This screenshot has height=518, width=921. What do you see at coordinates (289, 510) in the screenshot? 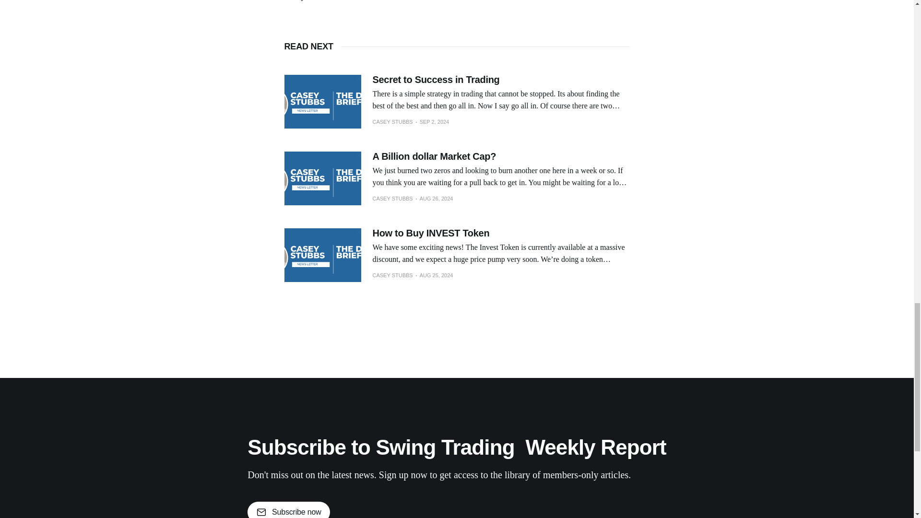
I see `Subscribe now` at bounding box center [289, 510].